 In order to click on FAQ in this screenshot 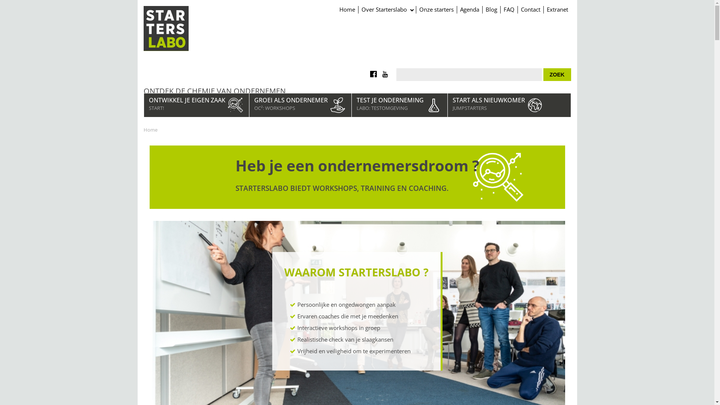, I will do `click(509, 10)`.